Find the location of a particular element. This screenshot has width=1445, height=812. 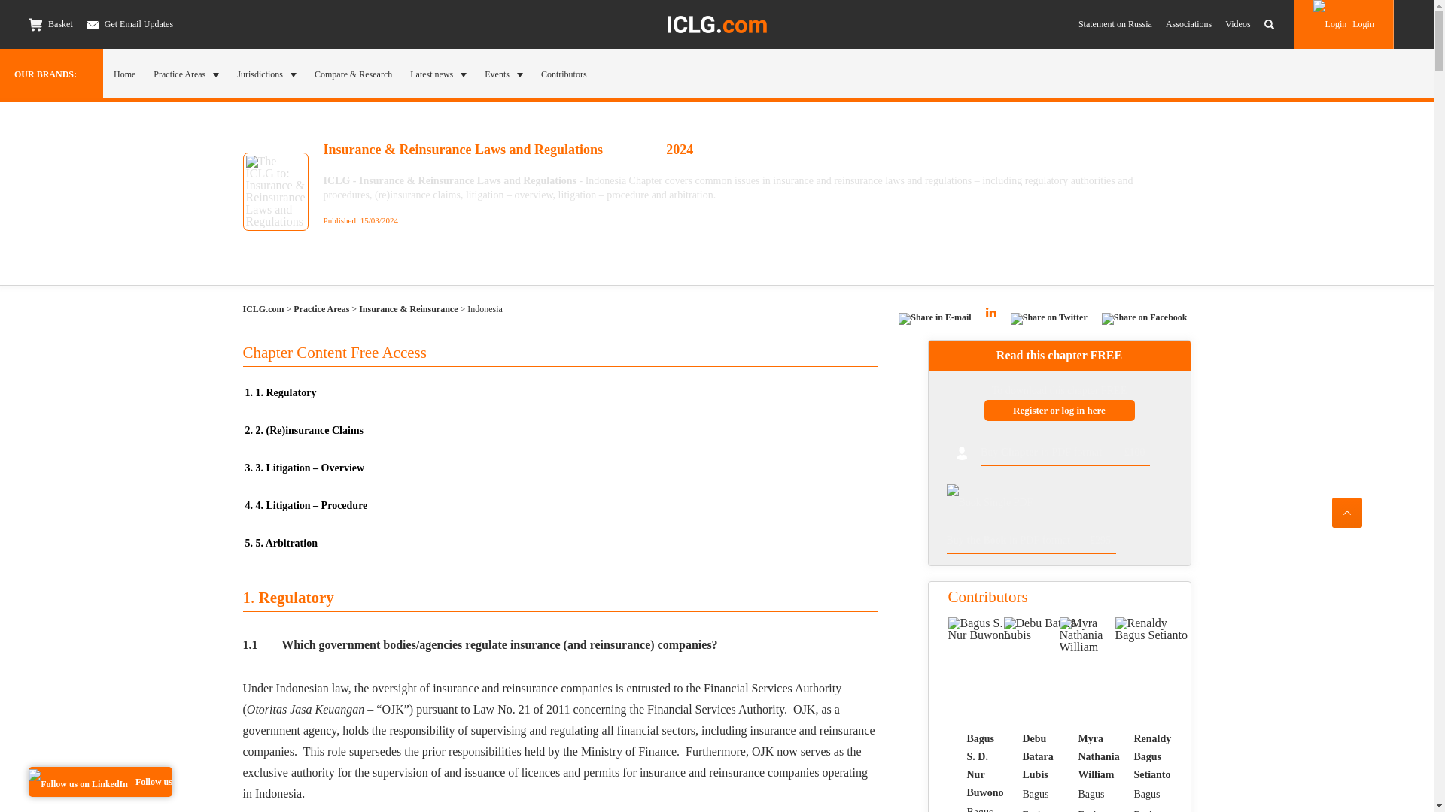

Basket is located at coordinates (51, 24).